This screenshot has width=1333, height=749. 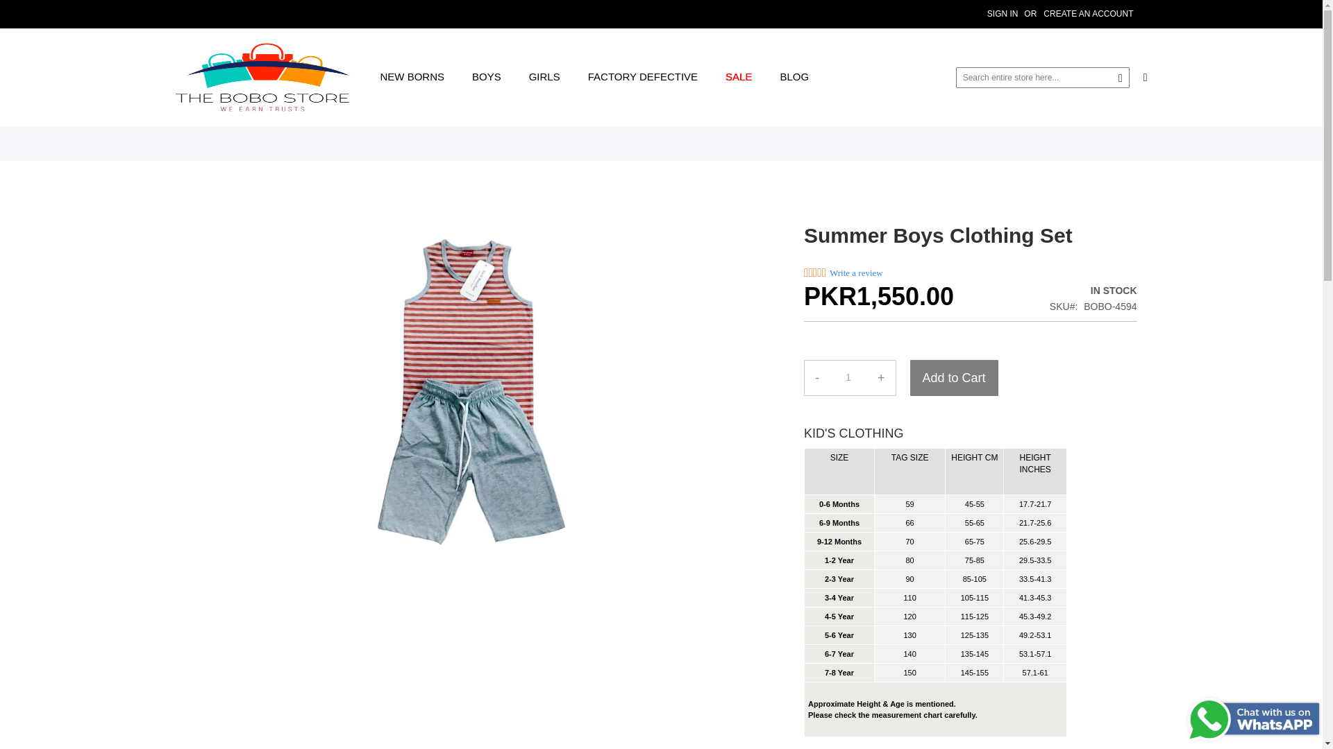 What do you see at coordinates (954, 378) in the screenshot?
I see `Add to Cart` at bounding box center [954, 378].